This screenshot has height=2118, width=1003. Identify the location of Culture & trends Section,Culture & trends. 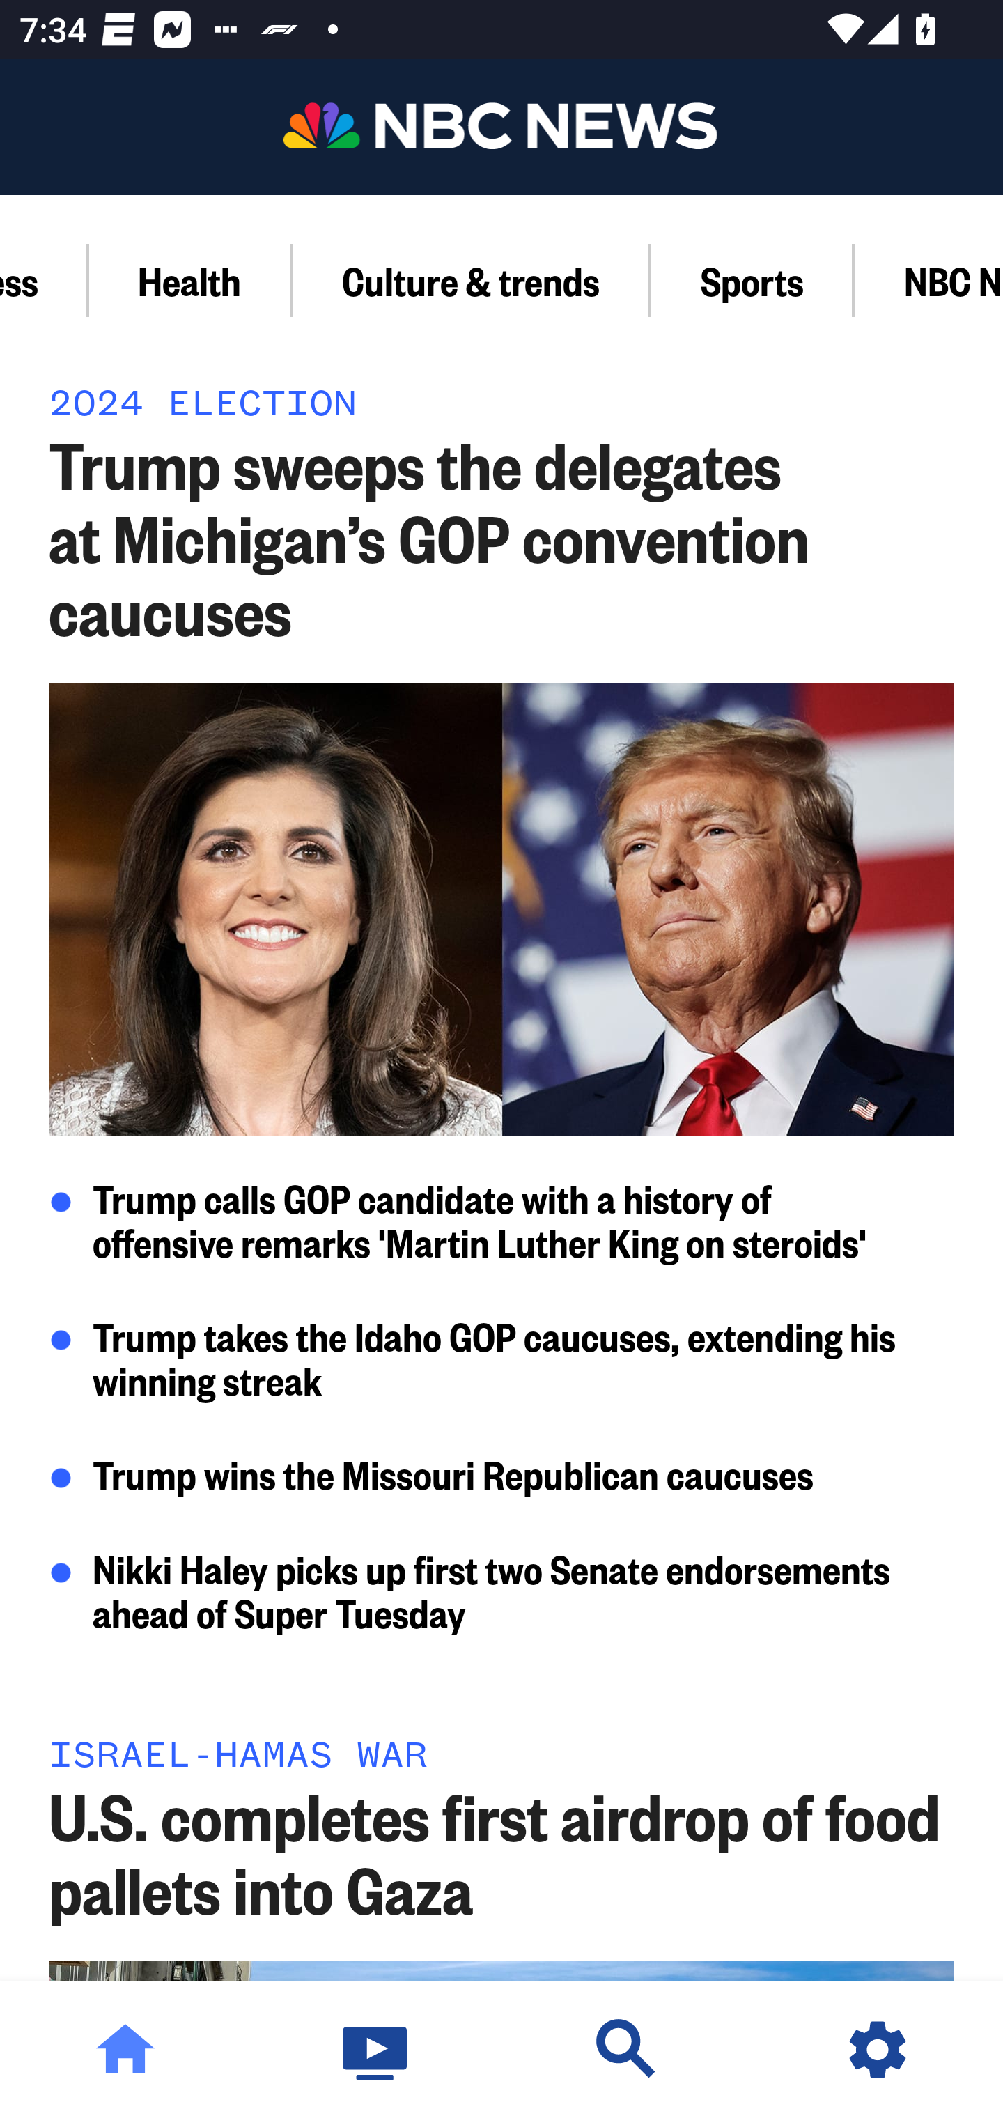
(472, 280).